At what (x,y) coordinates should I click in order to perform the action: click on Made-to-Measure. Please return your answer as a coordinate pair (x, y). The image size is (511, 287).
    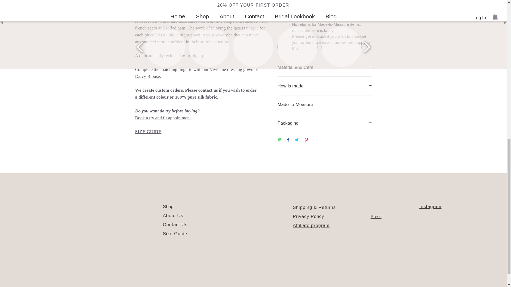
    Looking at the image, I should click on (325, 104).